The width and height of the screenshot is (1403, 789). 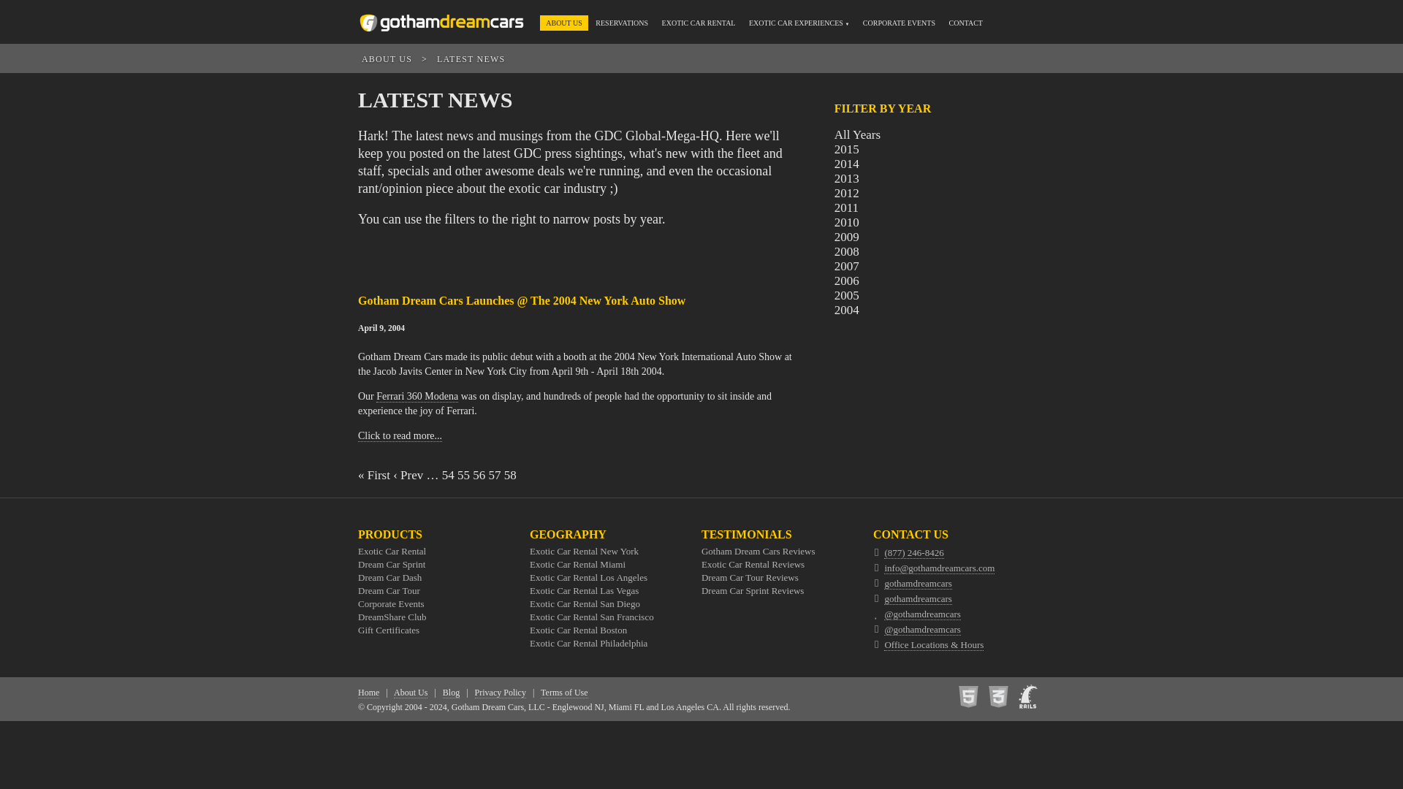 I want to click on 57, so click(x=494, y=475).